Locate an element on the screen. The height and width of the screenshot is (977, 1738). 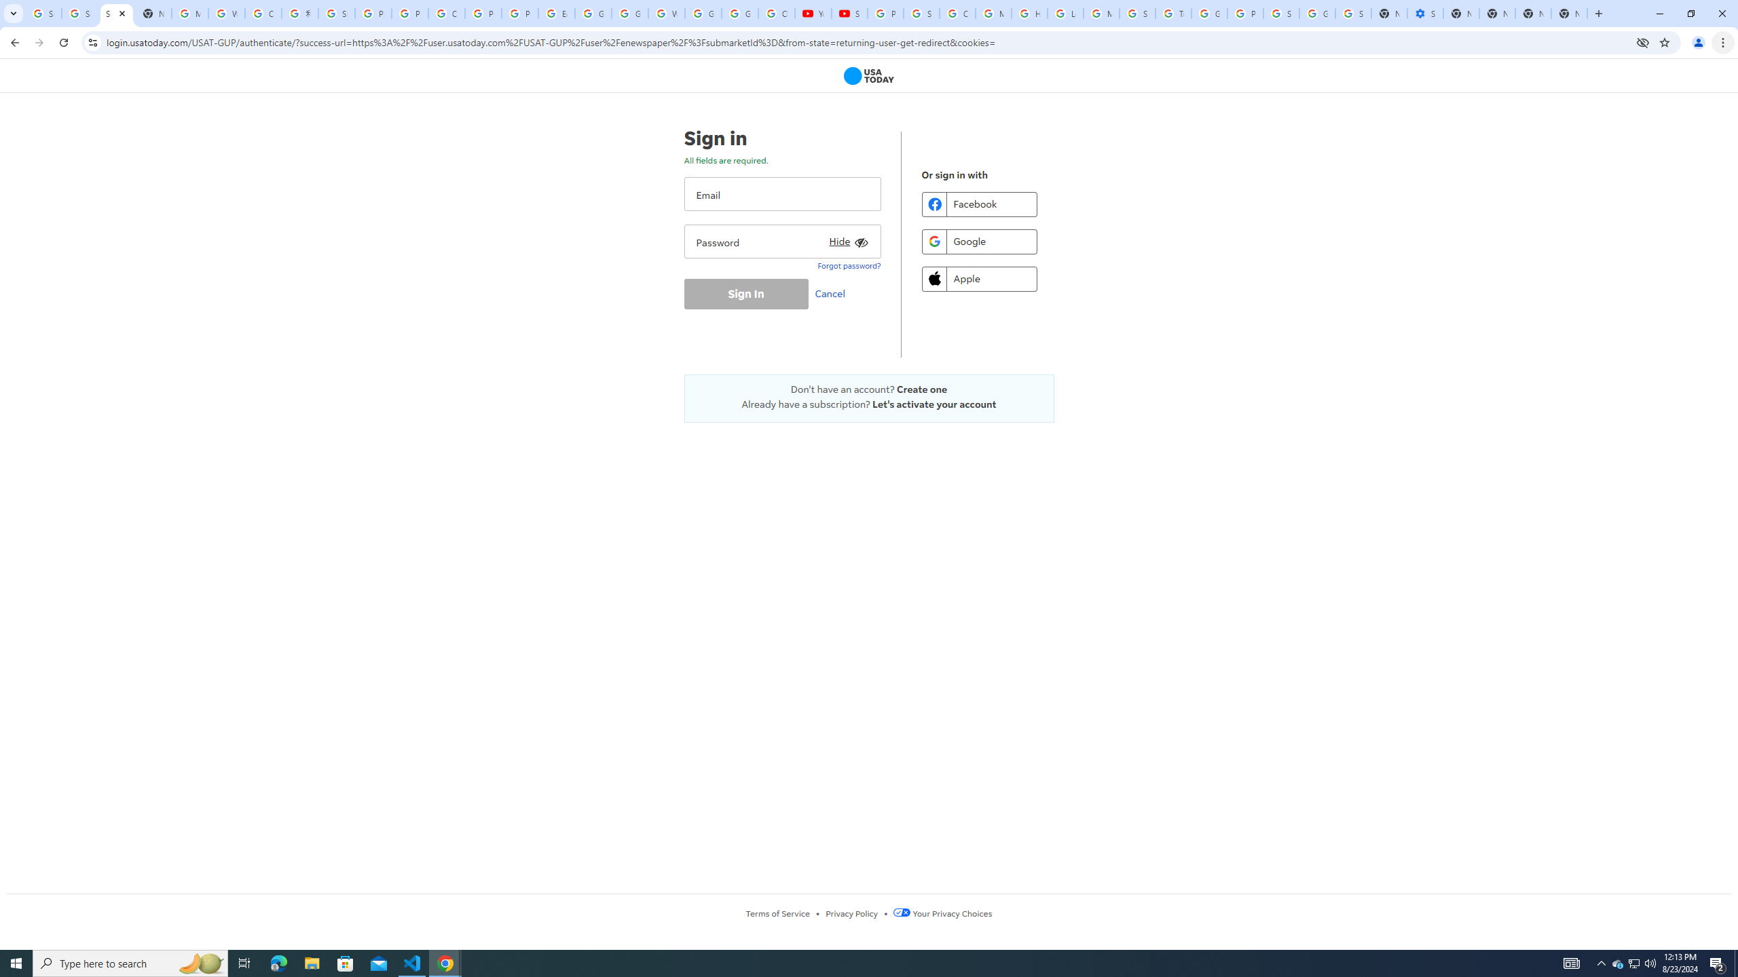
Sign in - Google Accounts is located at coordinates (337, 14).